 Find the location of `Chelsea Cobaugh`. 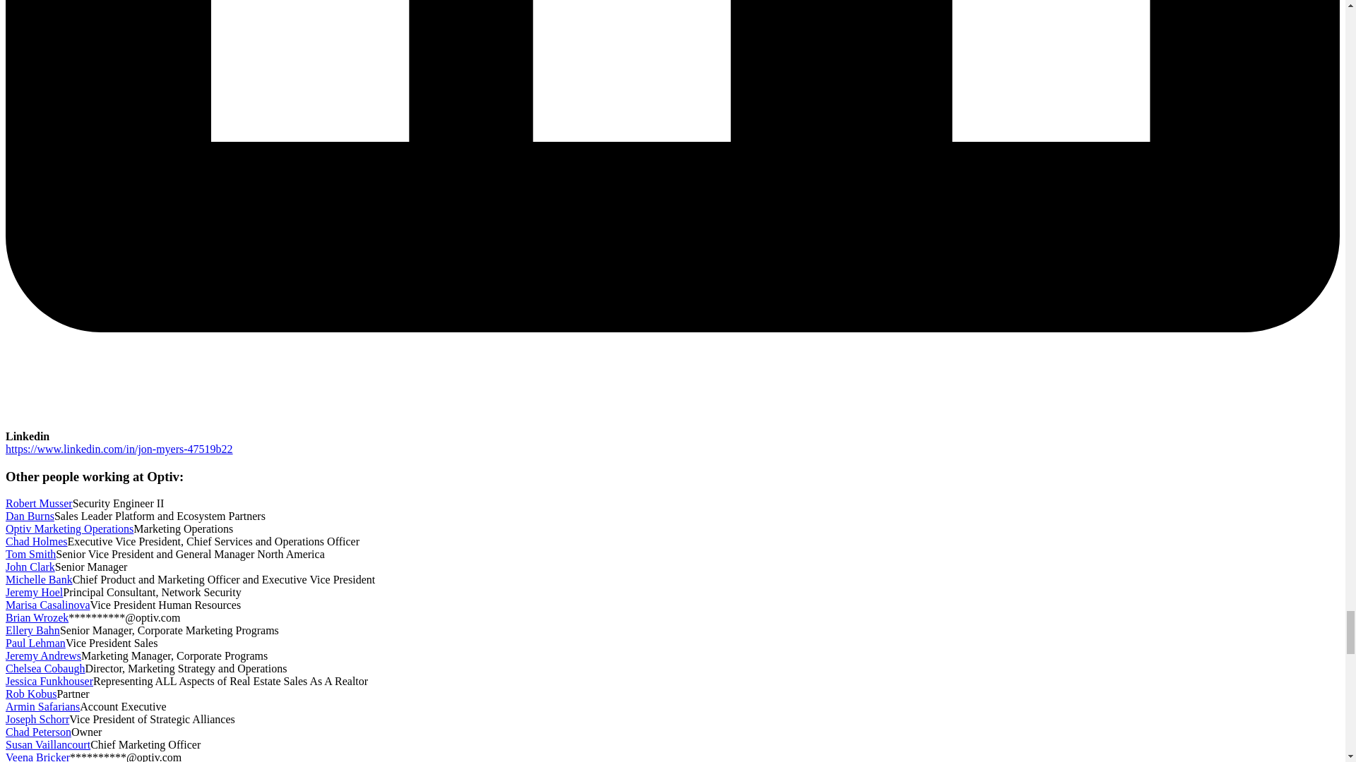

Chelsea Cobaugh is located at coordinates (44, 667).